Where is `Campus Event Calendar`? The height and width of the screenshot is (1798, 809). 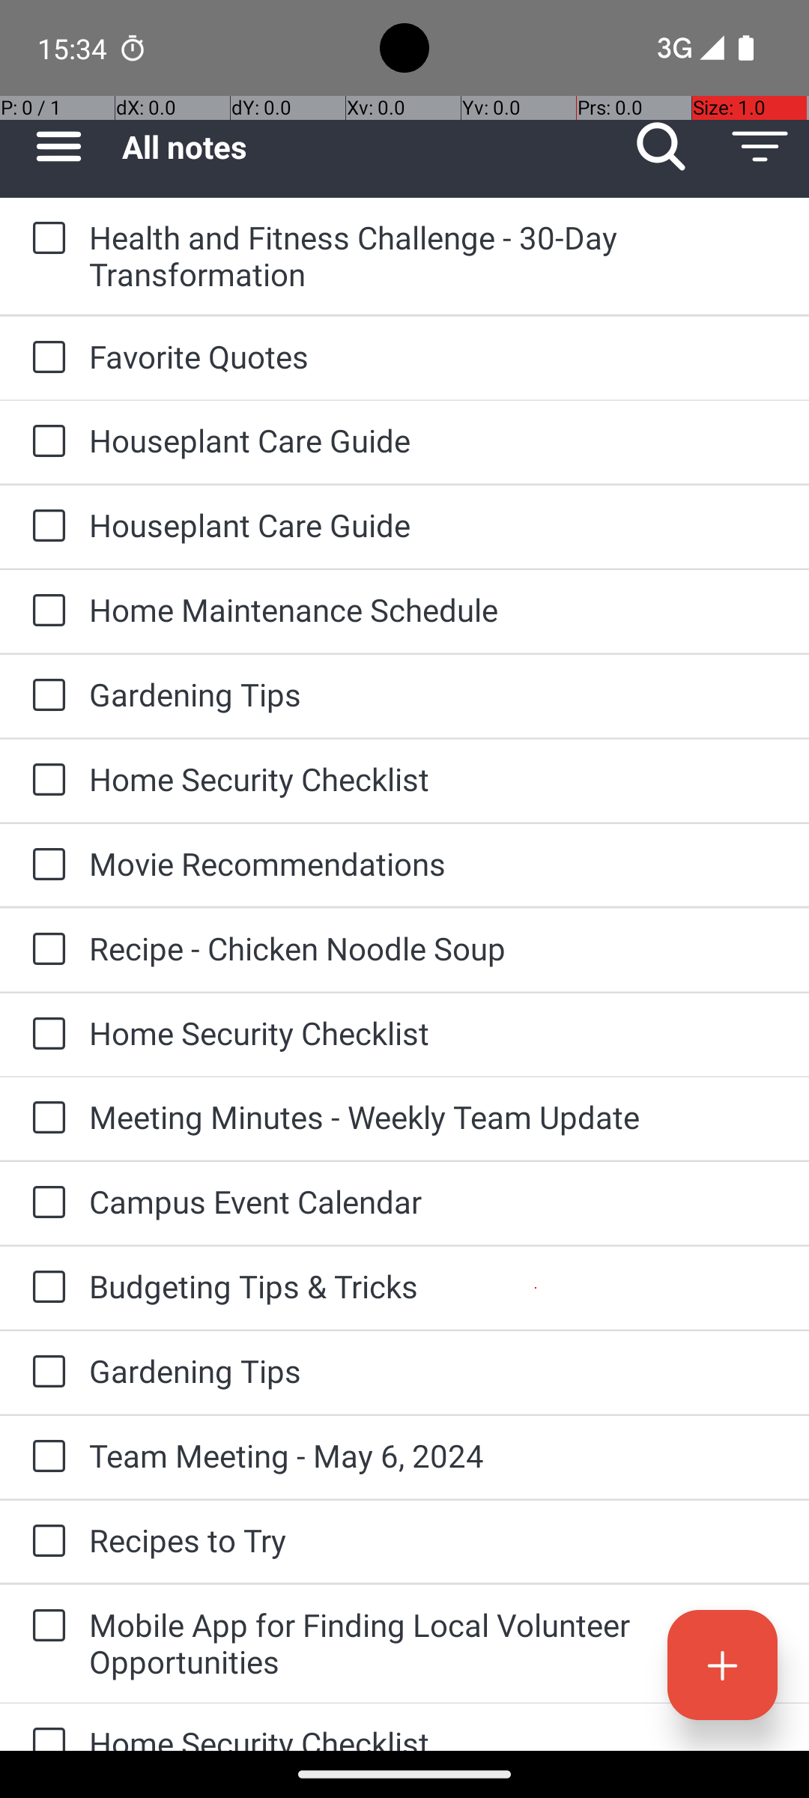
Campus Event Calendar is located at coordinates (434, 1202).